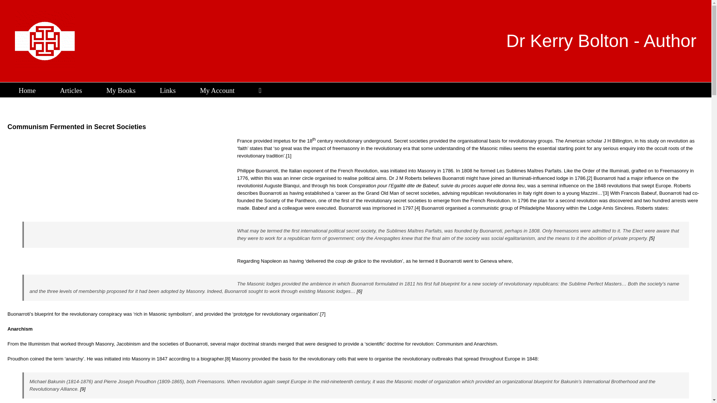 The height and width of the screenshot is (403, 717). Describe the element at coordinates (27, 90) in the screenshot. I see `Home` at that location.